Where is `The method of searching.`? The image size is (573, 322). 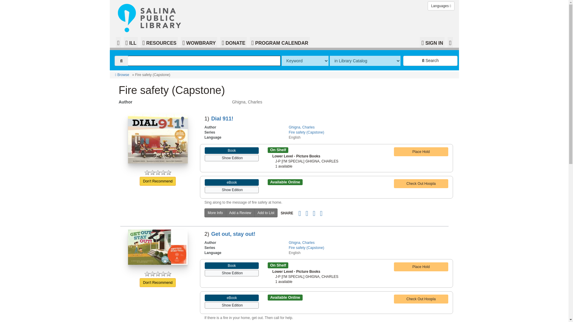 The method of searching. is located at coordinates (305, 61).